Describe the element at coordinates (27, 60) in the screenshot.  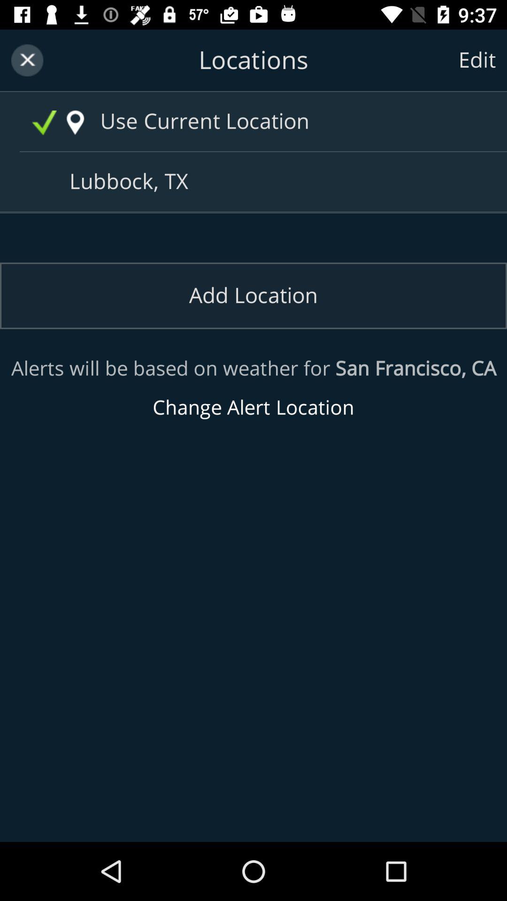
I see `click on the icon which is on the top left corner` at that location.